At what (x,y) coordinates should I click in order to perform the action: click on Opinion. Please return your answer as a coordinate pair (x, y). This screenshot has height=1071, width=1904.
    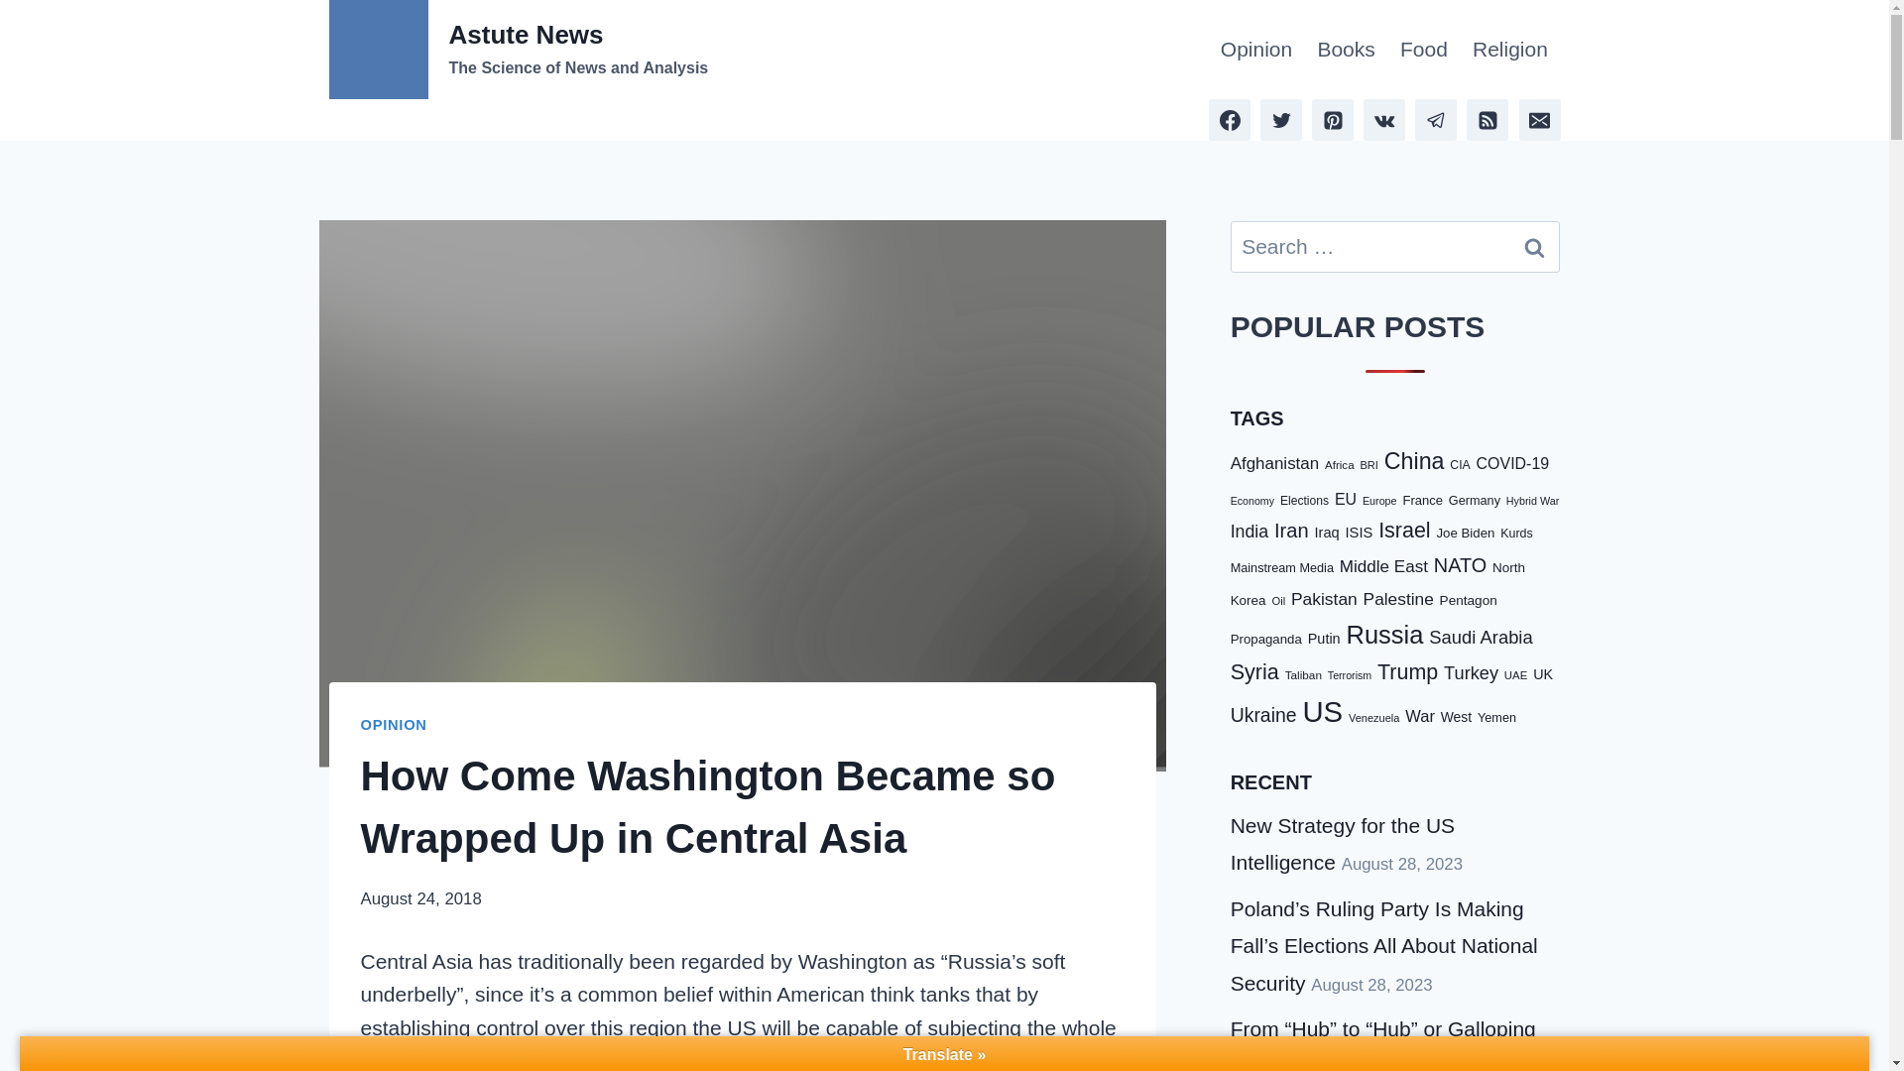
    Looking at the image, I should click on (1255, 50).